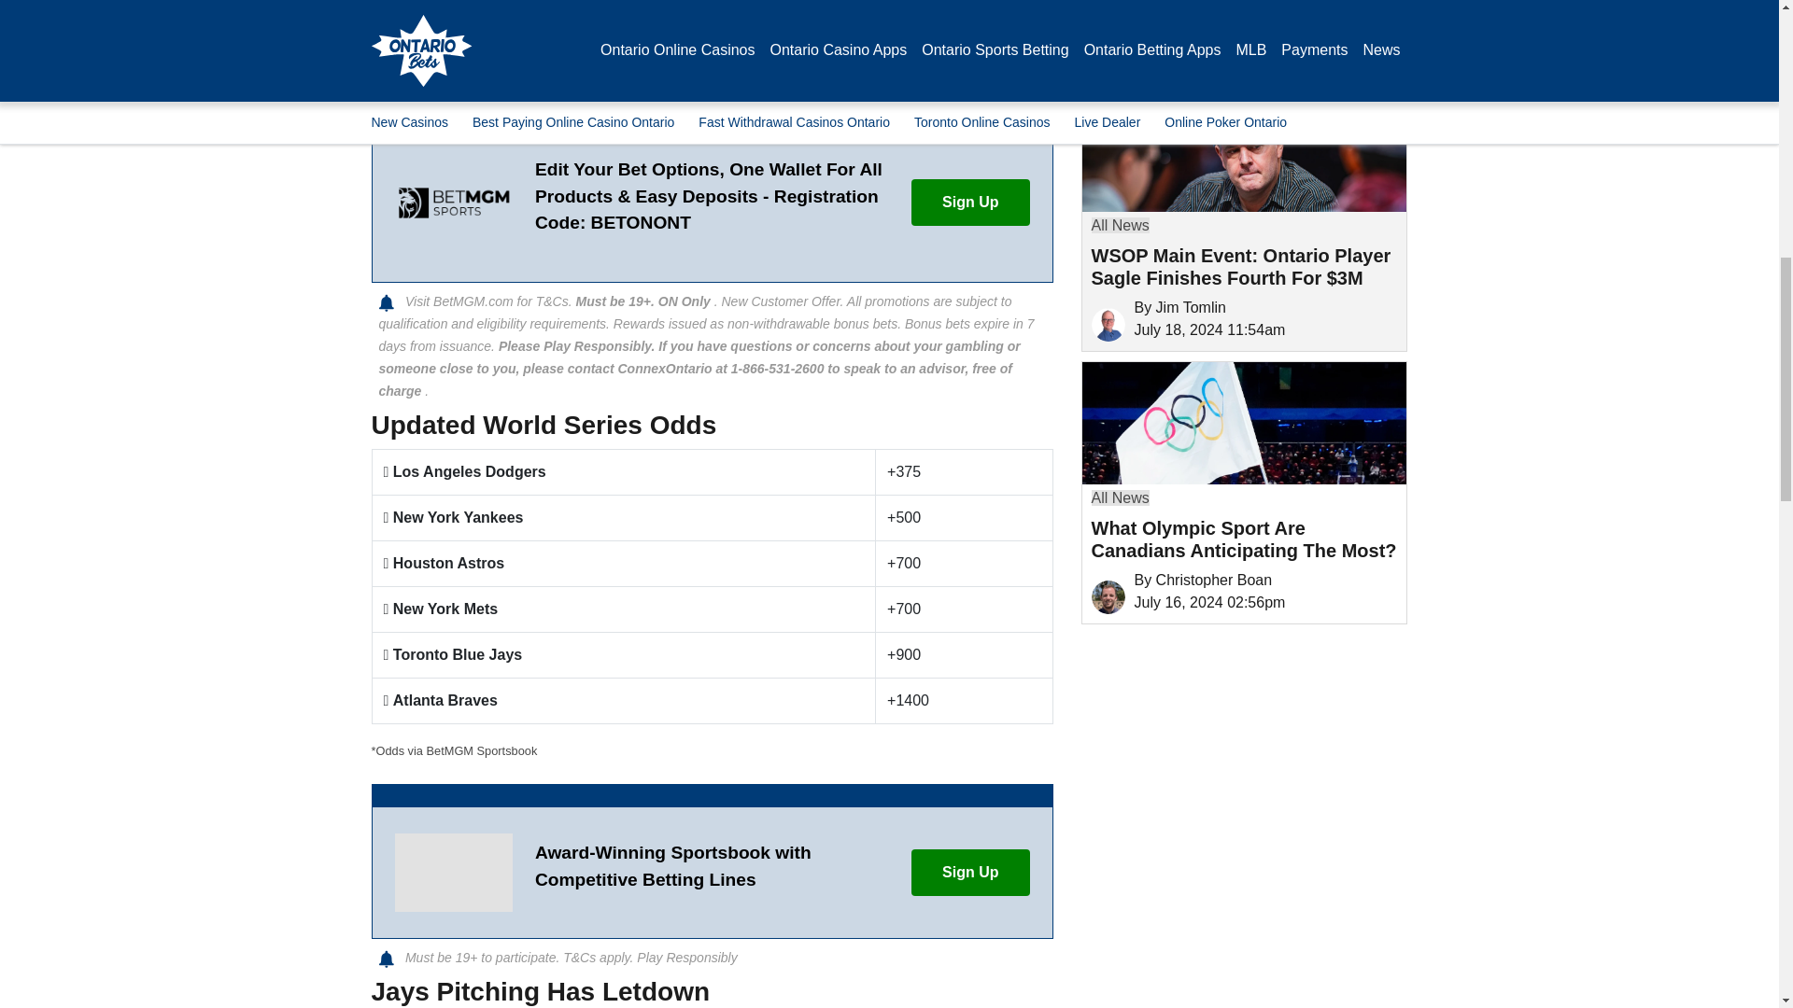  I want to click on BetMGM Sports, so click(452, 203).